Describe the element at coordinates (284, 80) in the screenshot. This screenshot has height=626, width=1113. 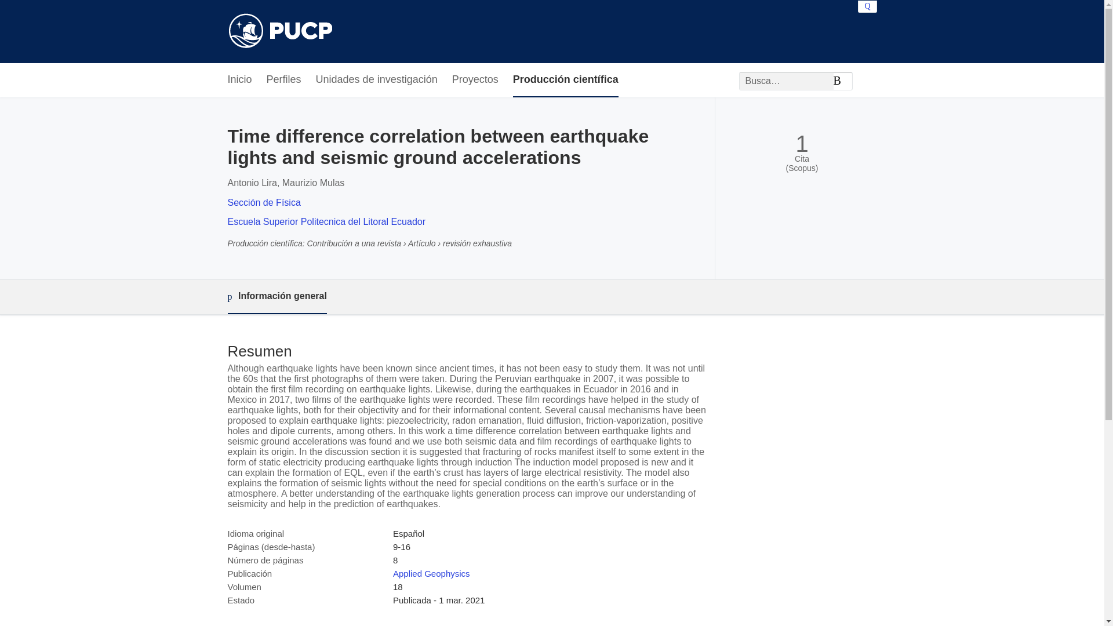
I see `Perfiles` at that location.